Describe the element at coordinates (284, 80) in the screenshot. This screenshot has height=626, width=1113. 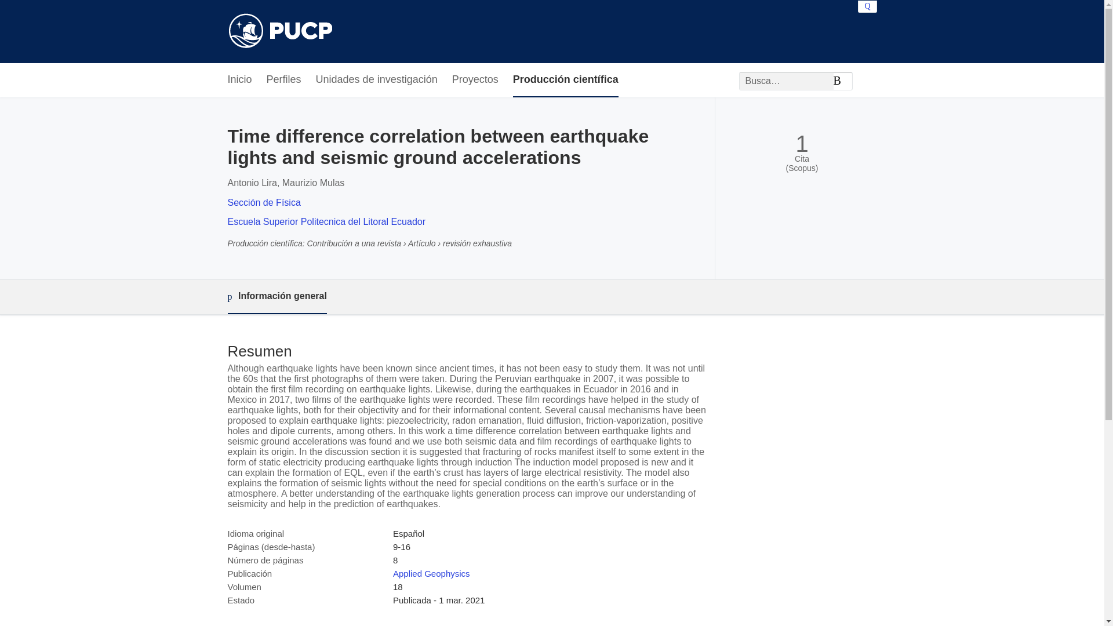
I see `Perfiles` at that location.